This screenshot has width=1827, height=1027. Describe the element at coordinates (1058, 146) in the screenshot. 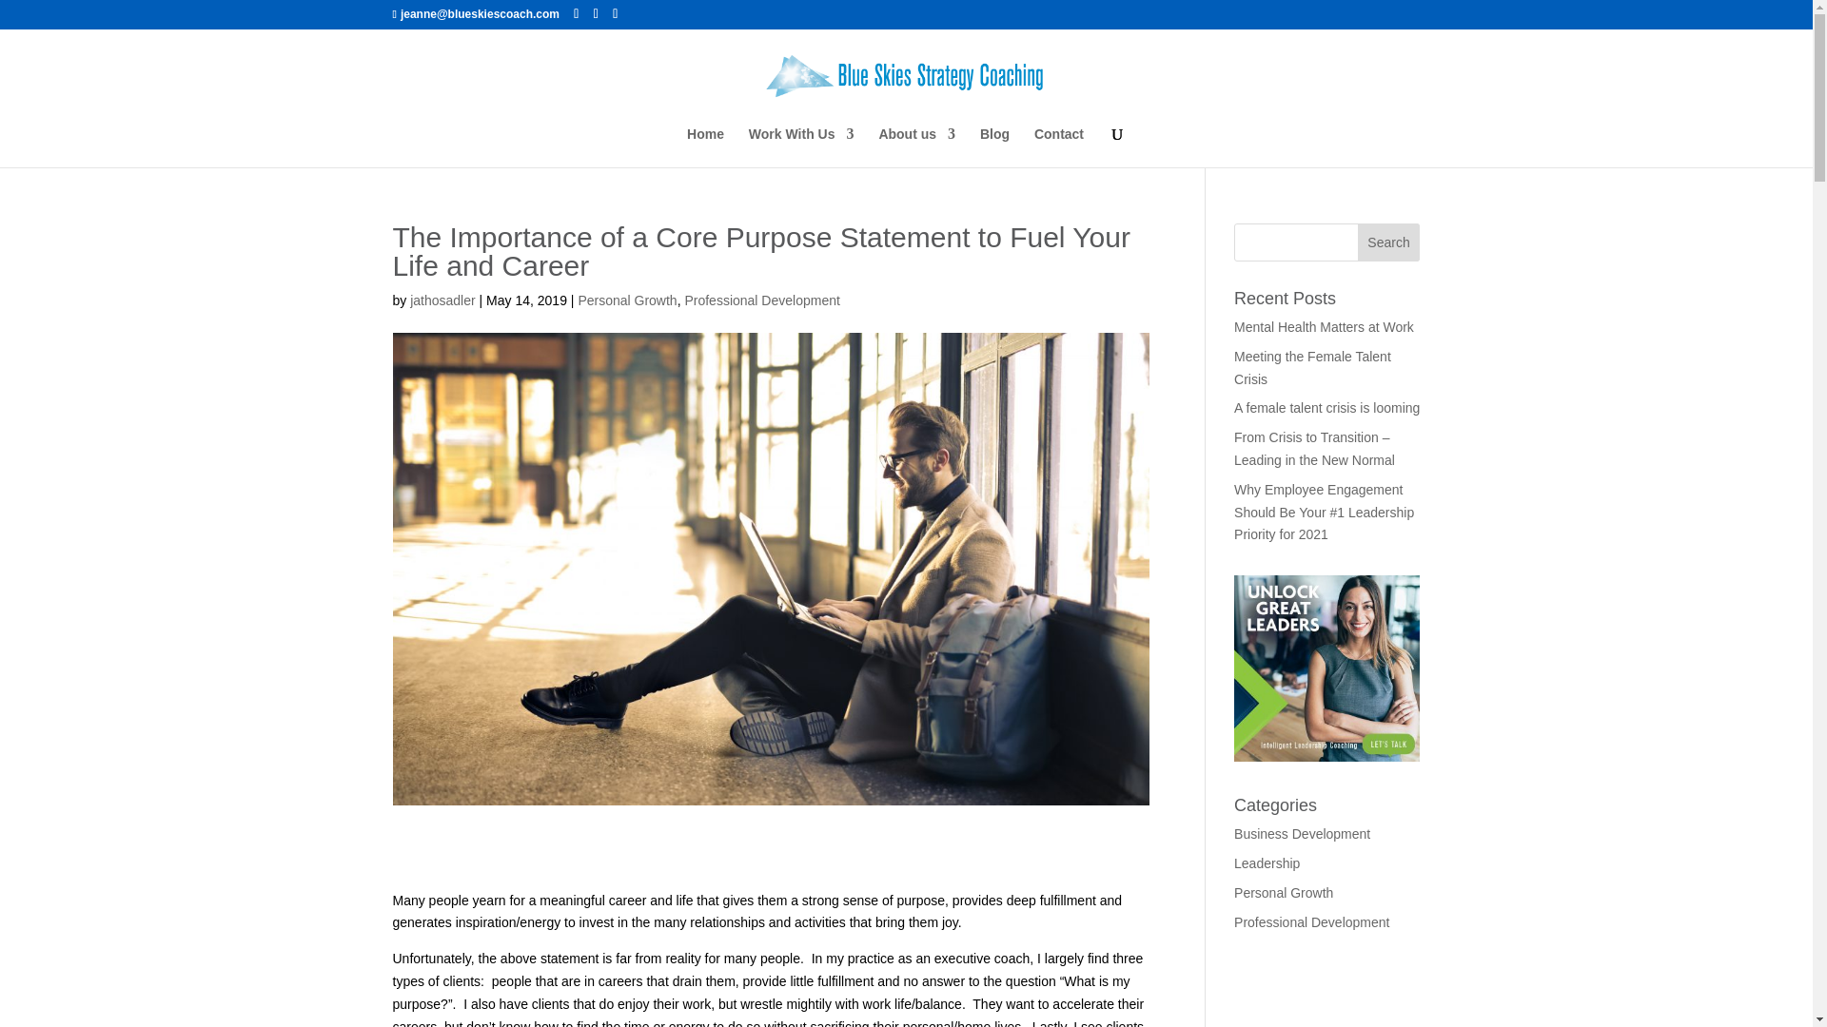

I see `Contact` at that location.